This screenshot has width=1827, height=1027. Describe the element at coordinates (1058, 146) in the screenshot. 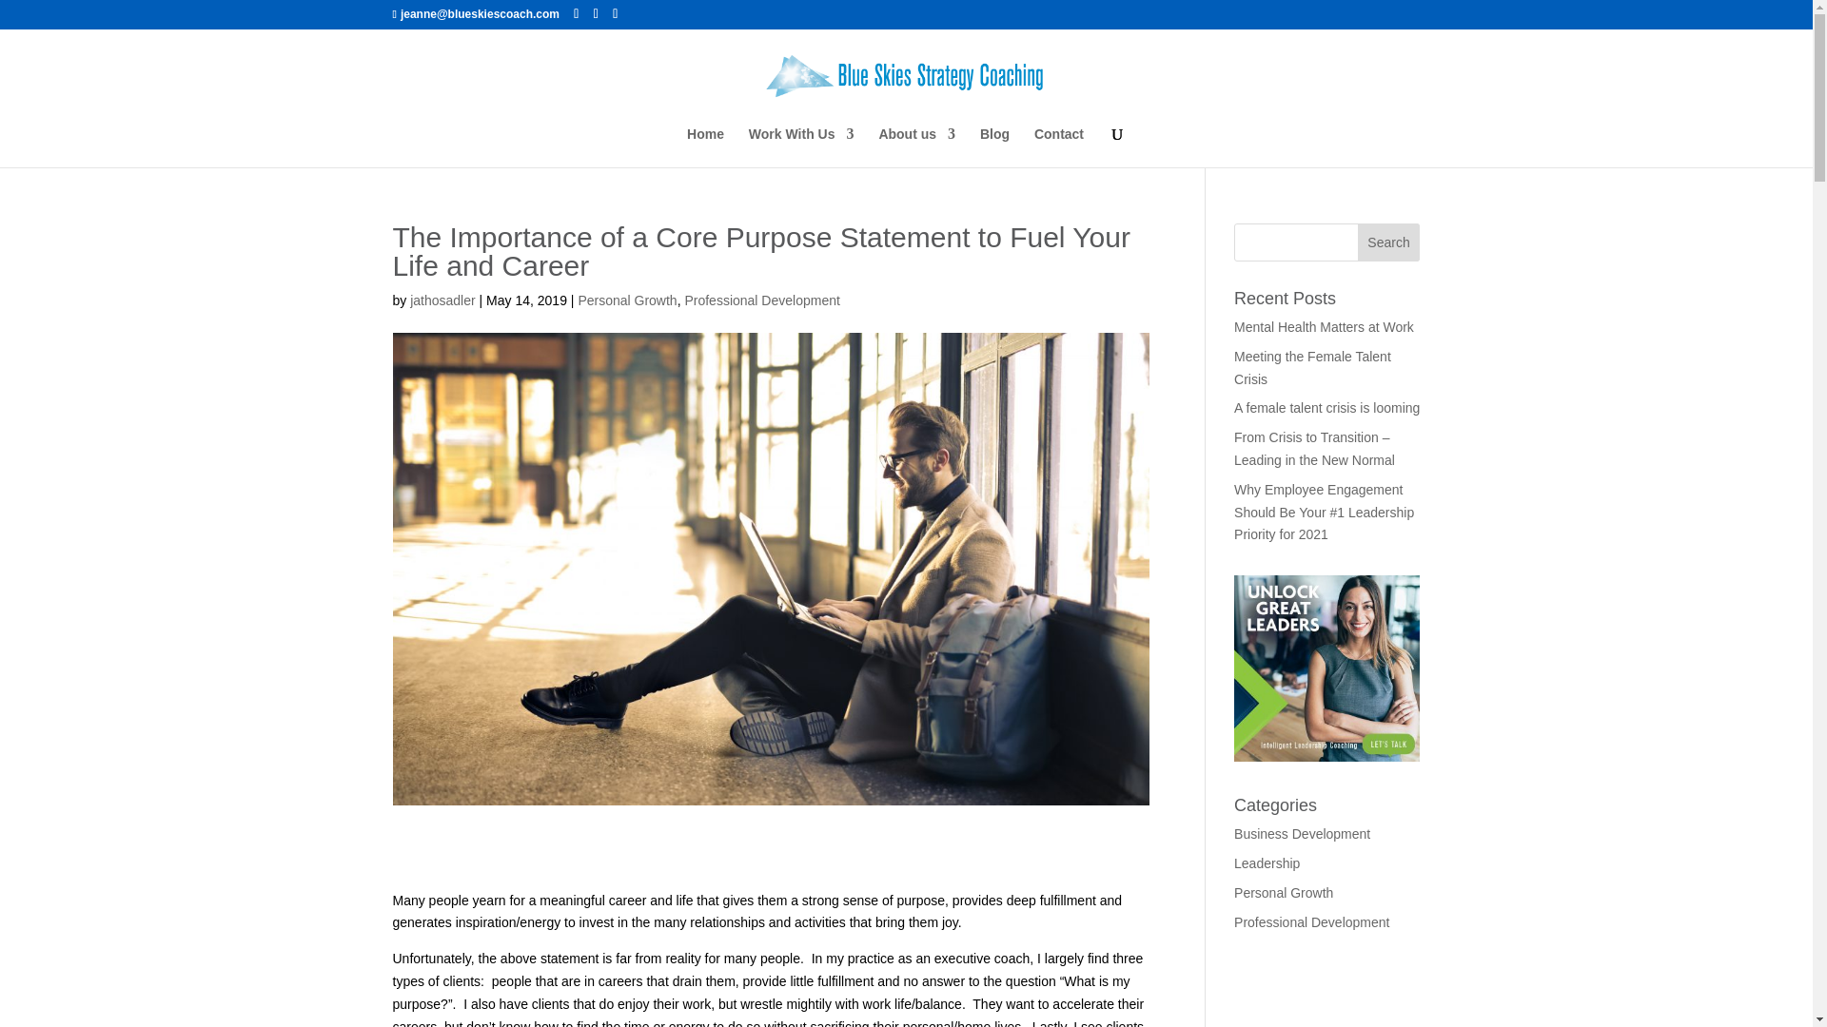

I see `Contact` at that location.